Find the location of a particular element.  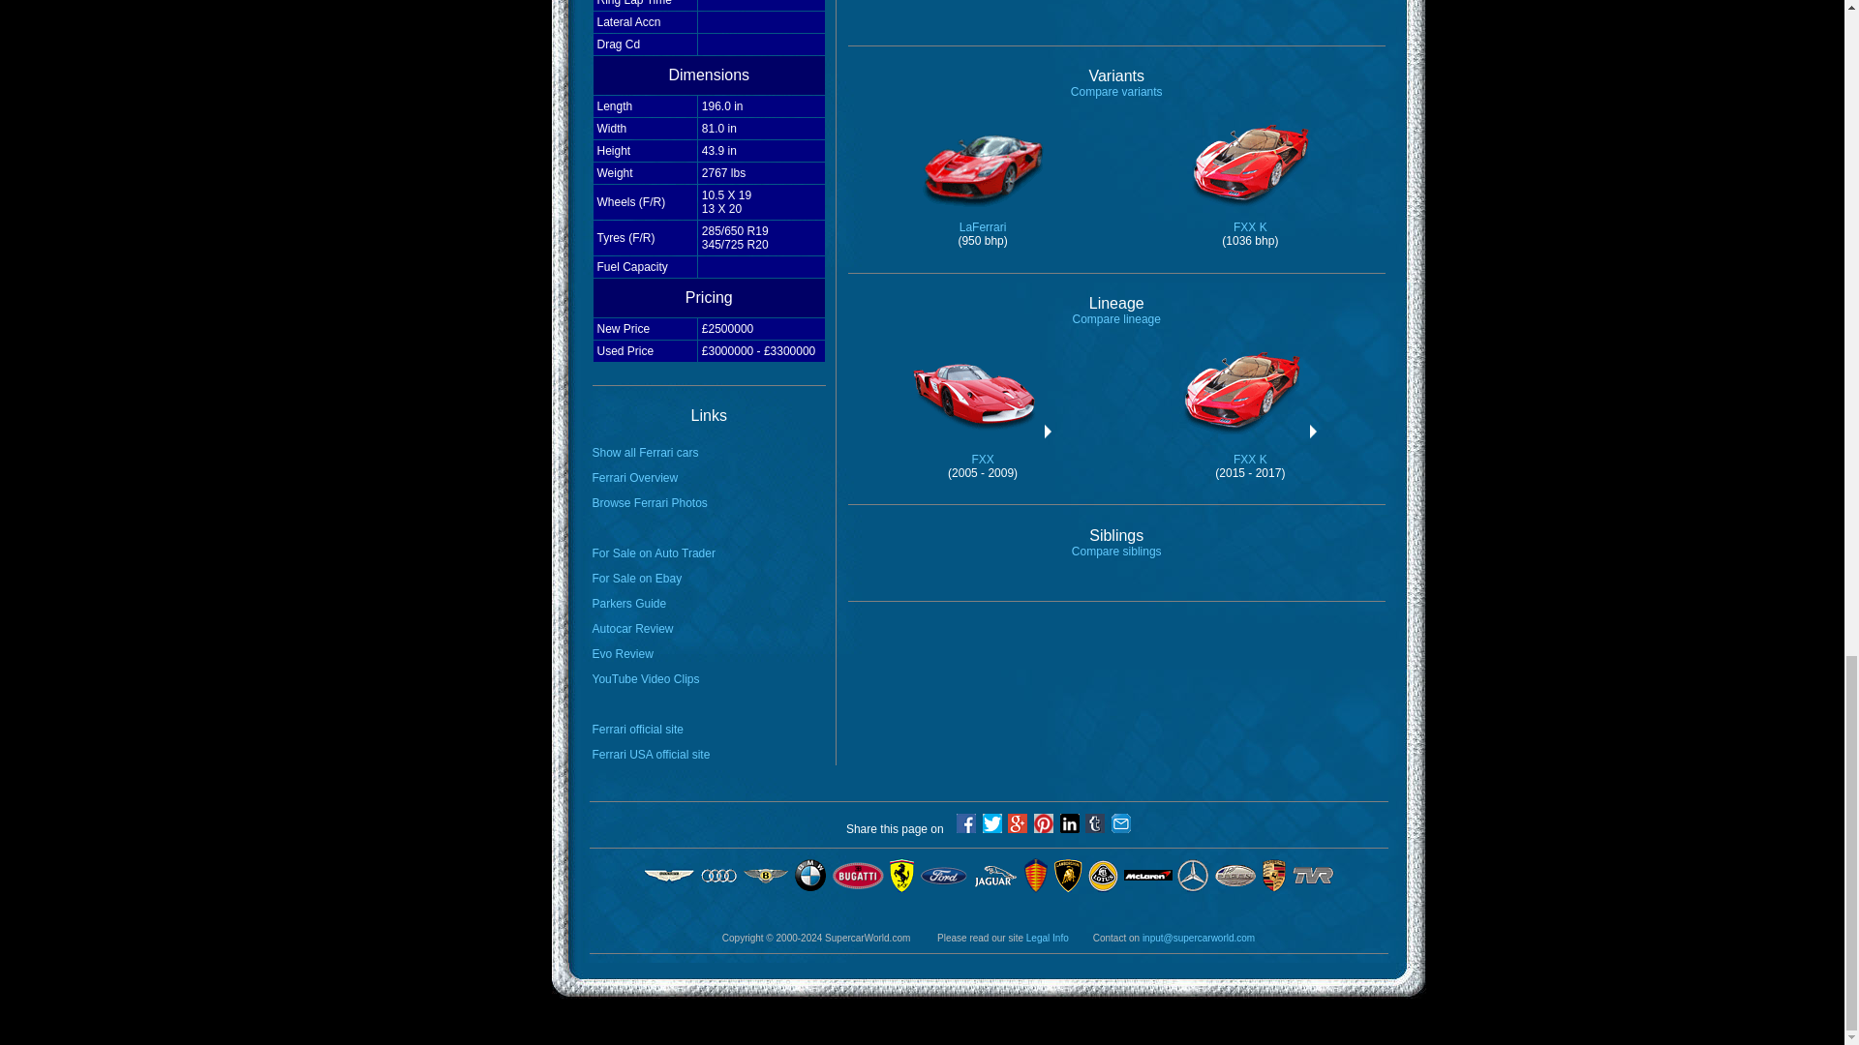

Ferrari USA official site is located at coordinates (651, 755).